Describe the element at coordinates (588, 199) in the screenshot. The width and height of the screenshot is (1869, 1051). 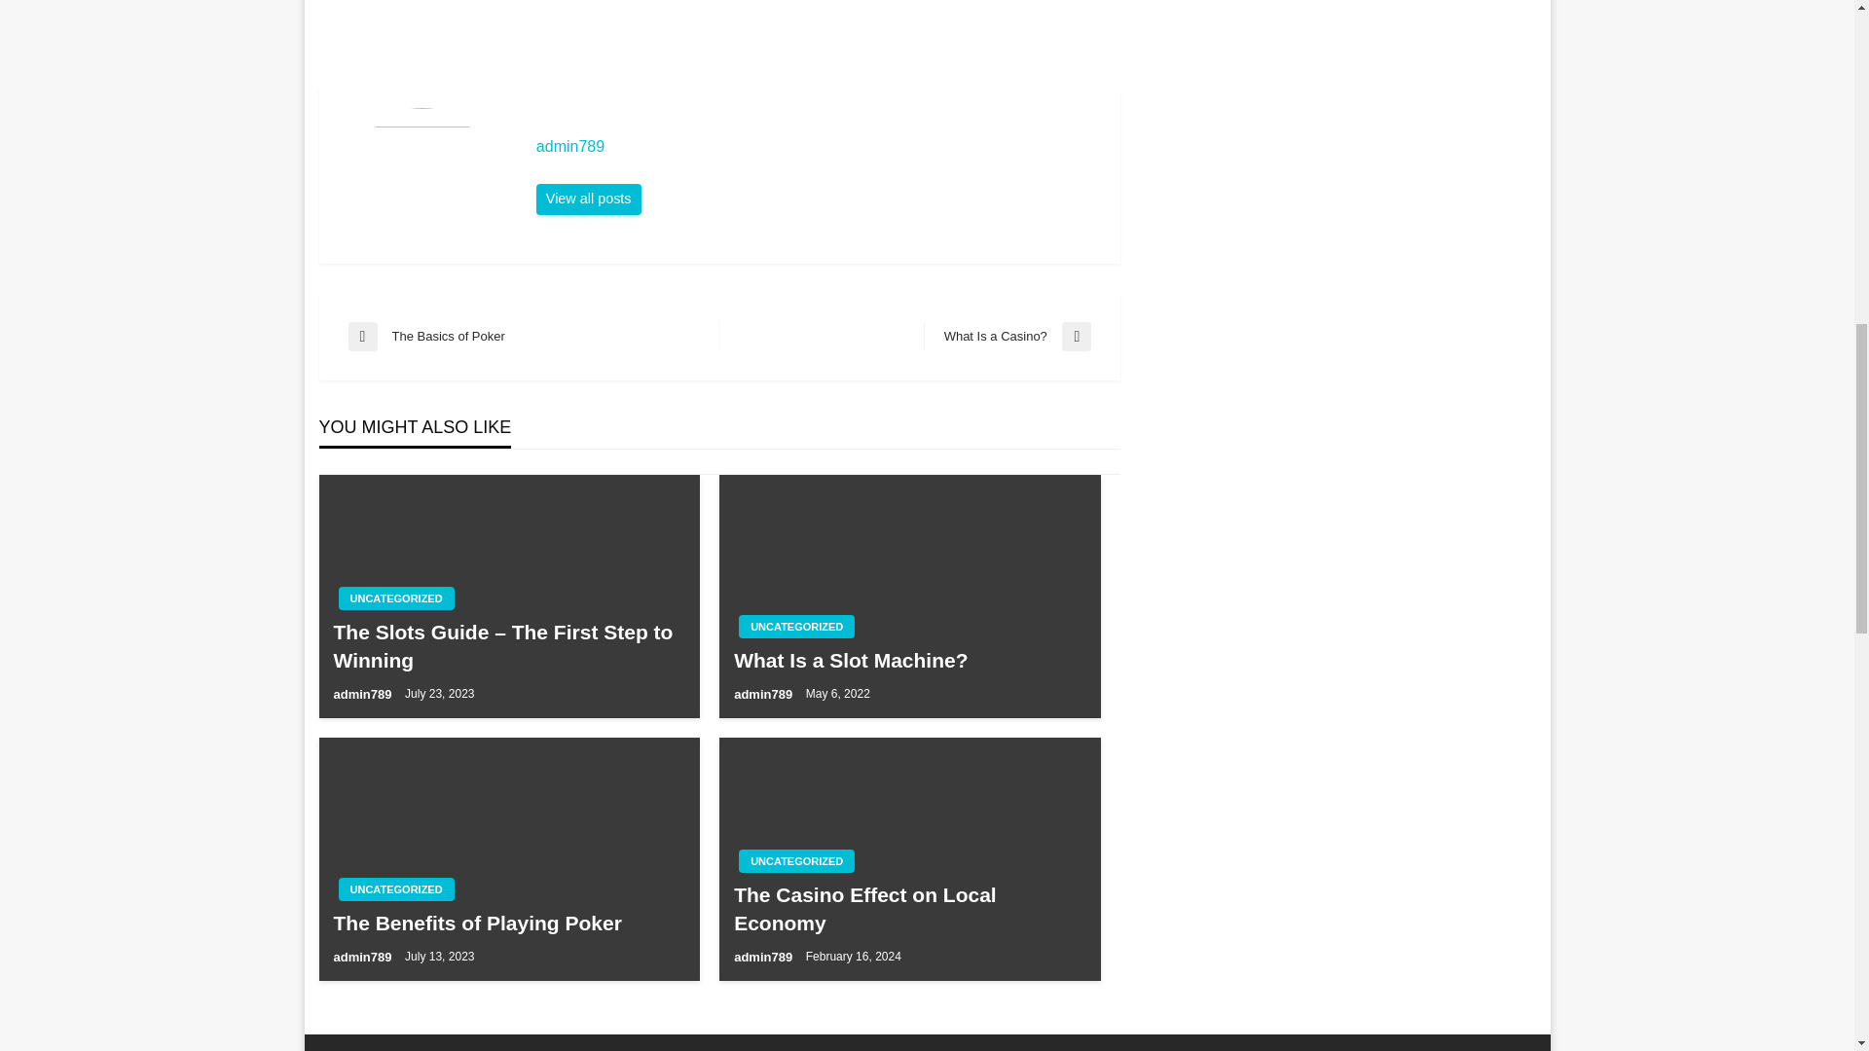
I see `admin789` at that location.